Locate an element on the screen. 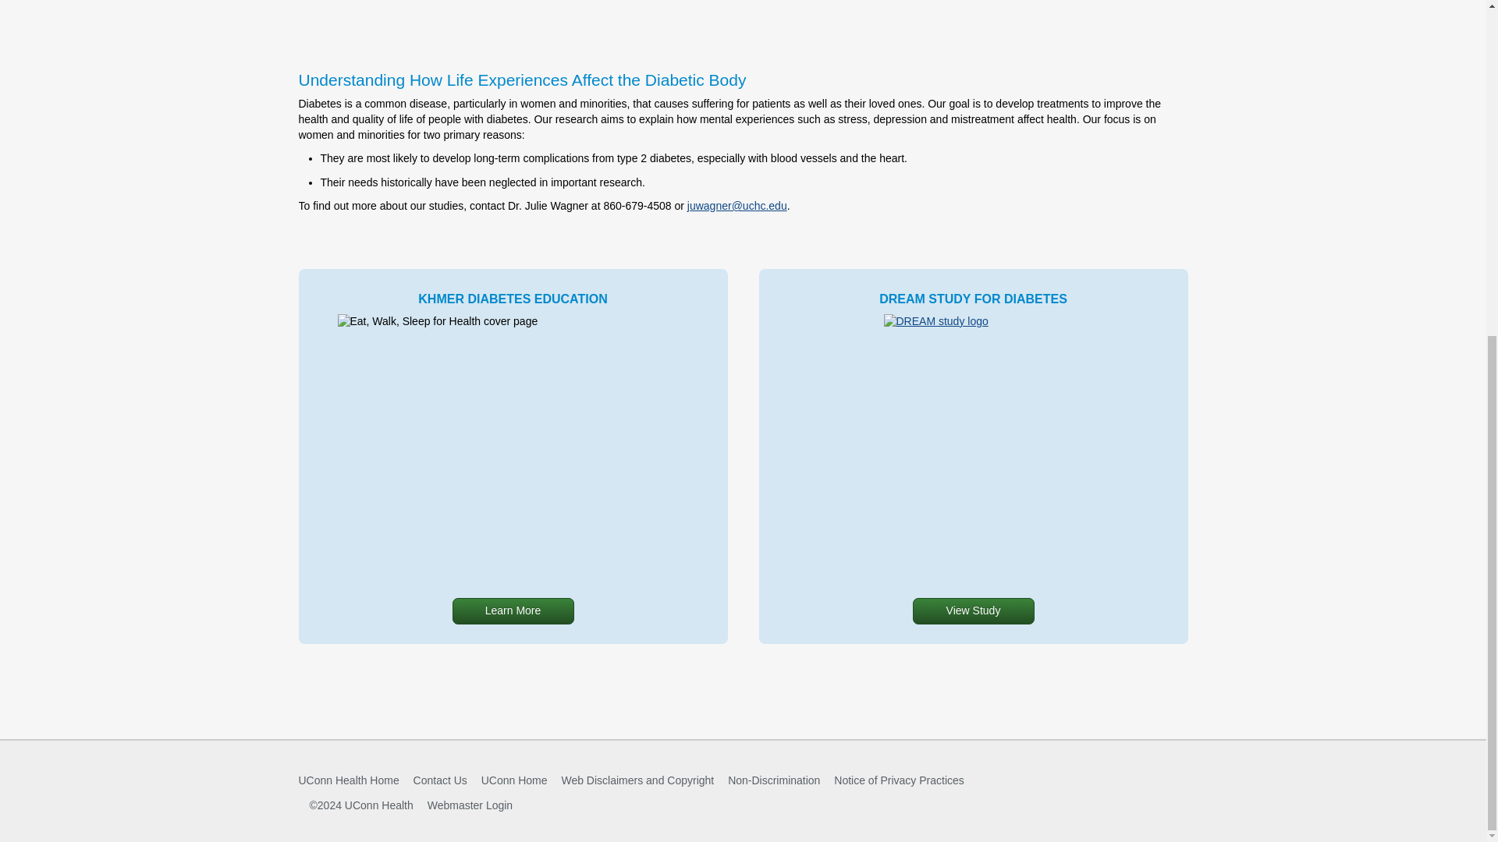 This screenshot has height=842, width=1498. UConn Home is located at coordinates (514, 780).